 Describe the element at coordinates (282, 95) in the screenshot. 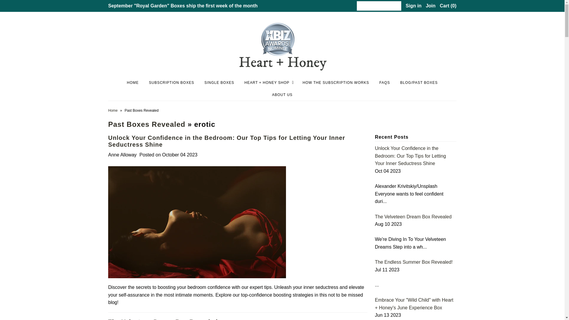

I see `ABOUT US` at that location.